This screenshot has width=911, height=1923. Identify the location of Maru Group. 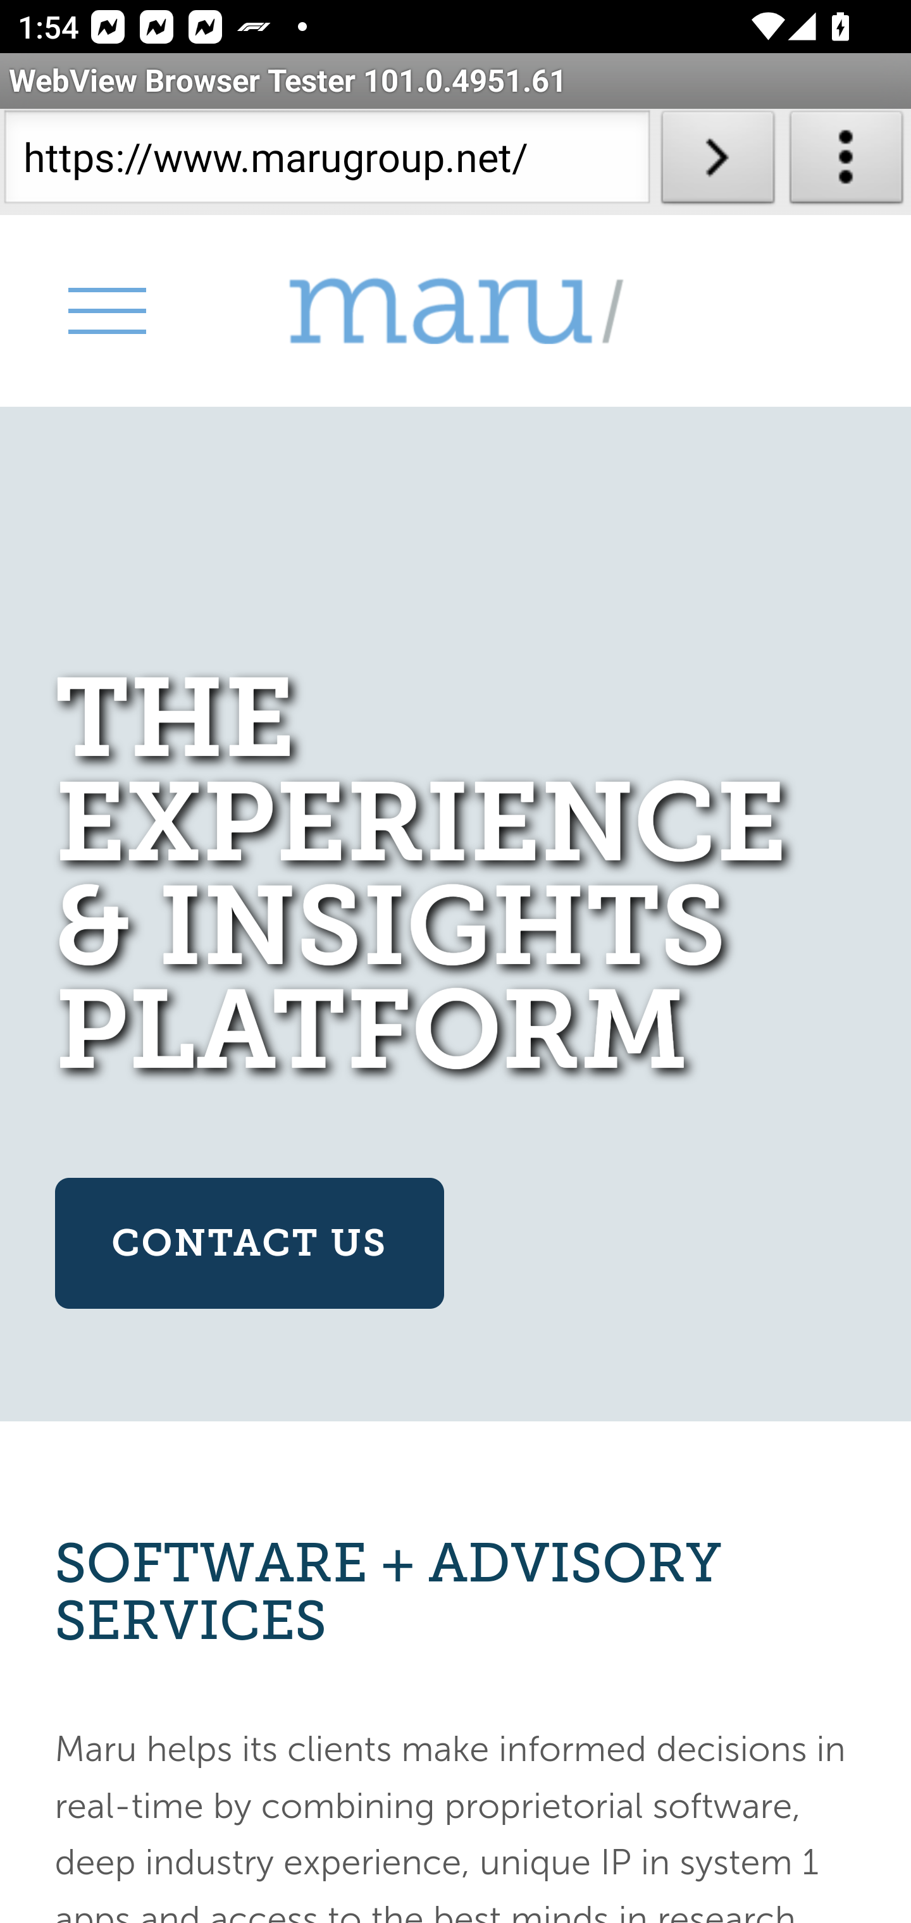
(455, 311).